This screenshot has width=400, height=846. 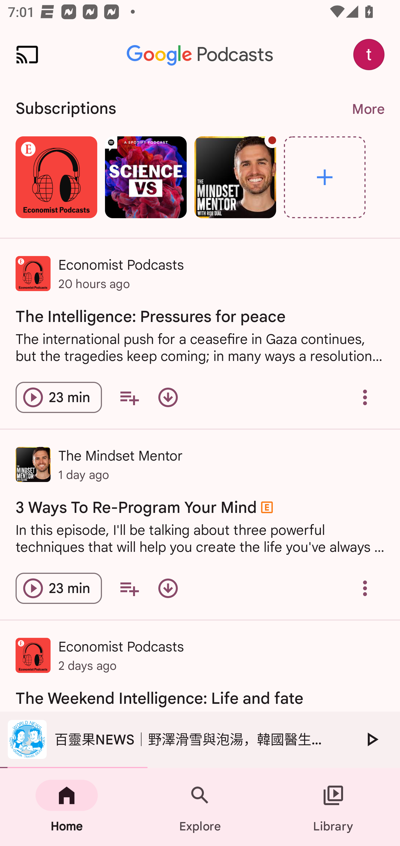 I want to click on Play episode 3 Ways To Re-Program Your Mind 23 min, so click(x=59, y=588).